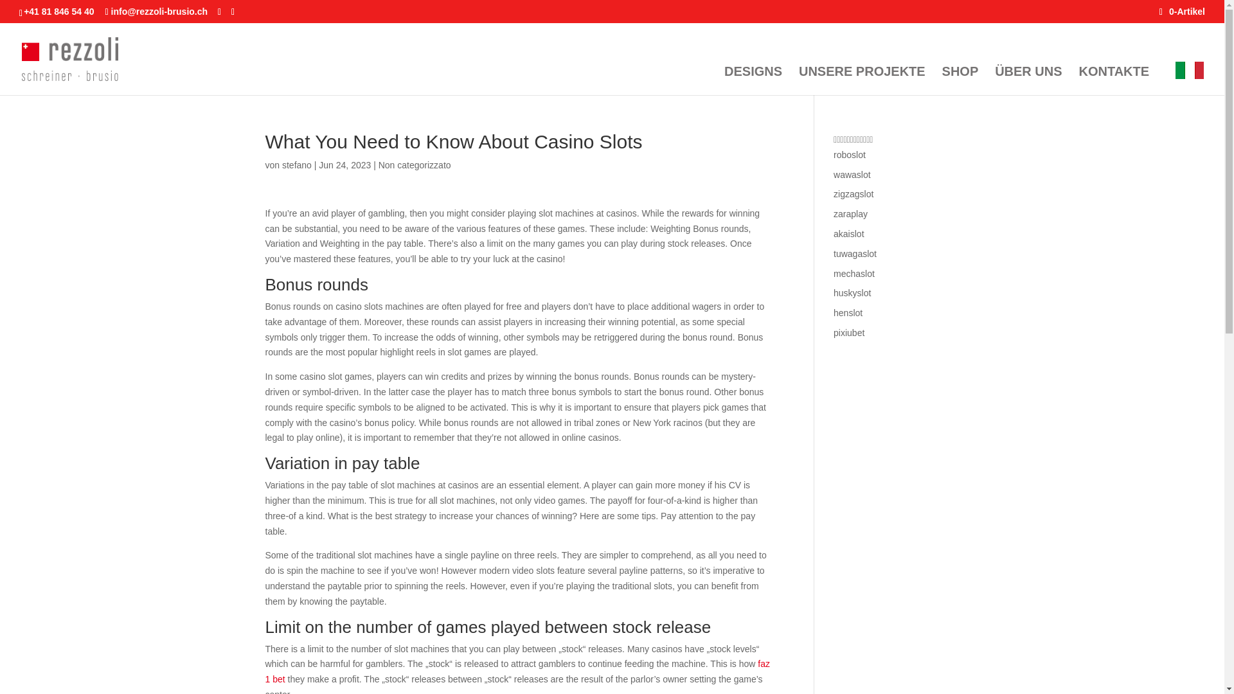  I want to click on 0-Artikel, so click(1183, 11).